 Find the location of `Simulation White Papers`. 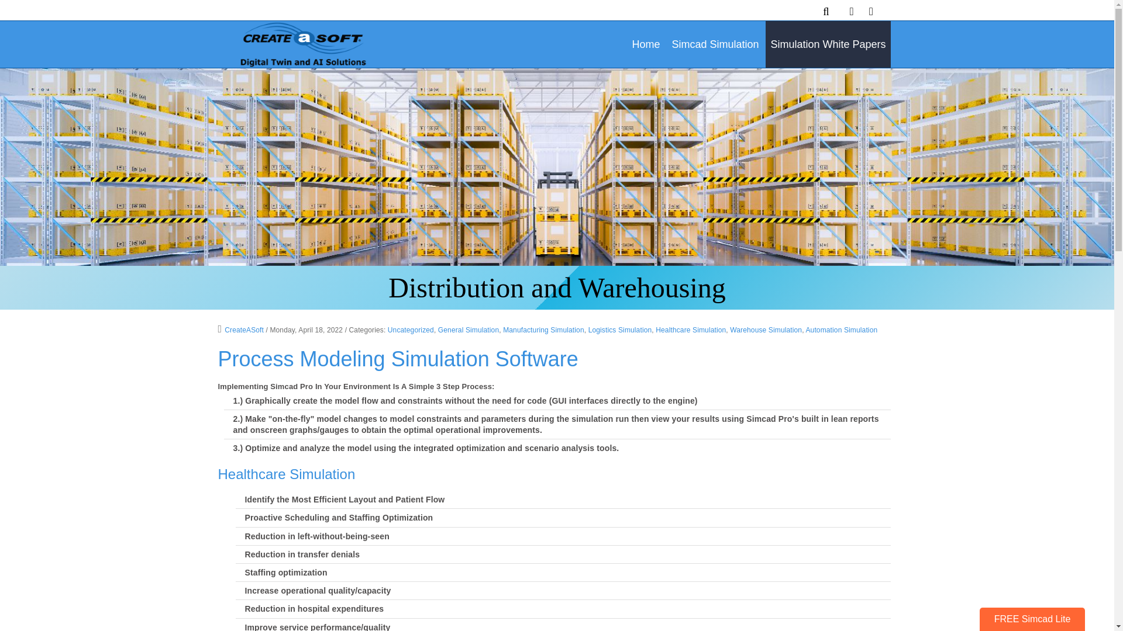

Simulation White Papers is located at coordinates (828, 44).